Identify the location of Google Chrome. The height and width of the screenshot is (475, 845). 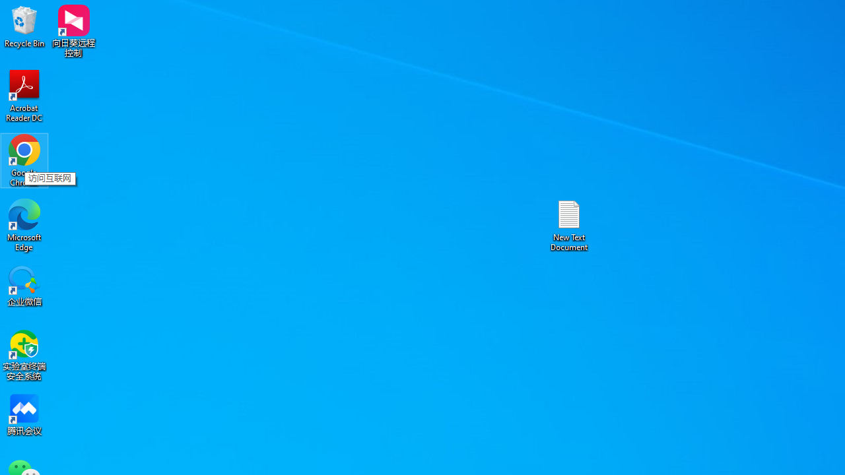
(24, 160).